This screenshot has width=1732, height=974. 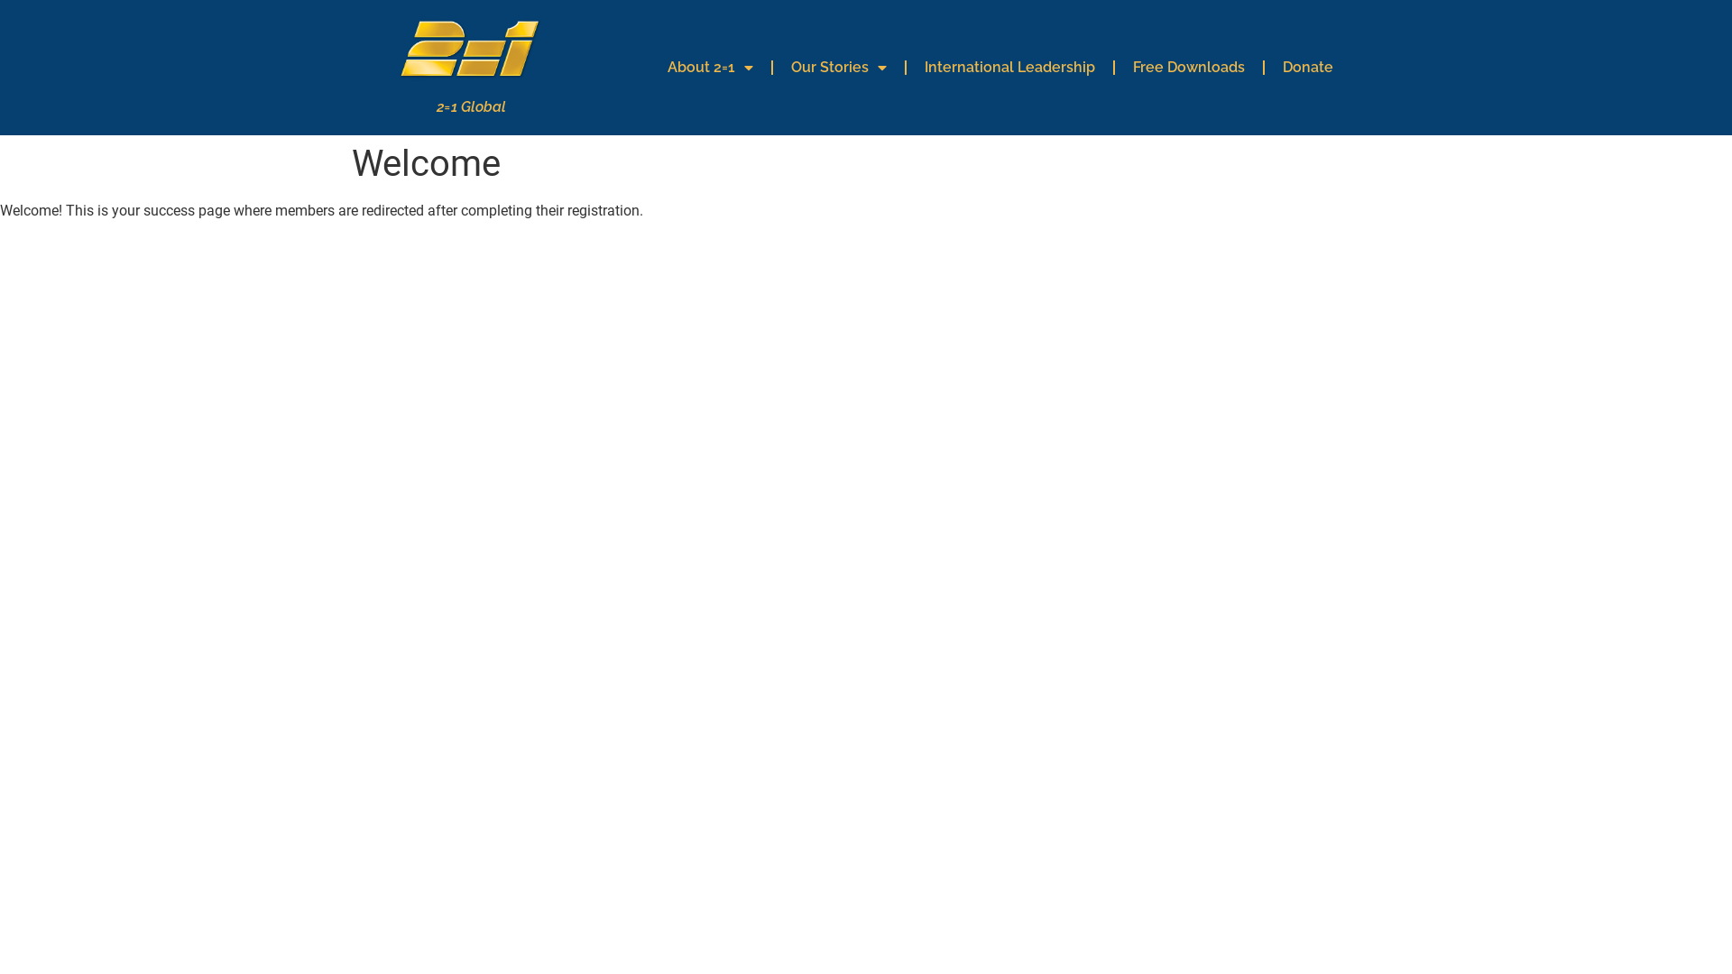 What do you see at coordinates (1009, 68) in the screenshot?
I see `International Leadership` at bounding box center [1009, 68].